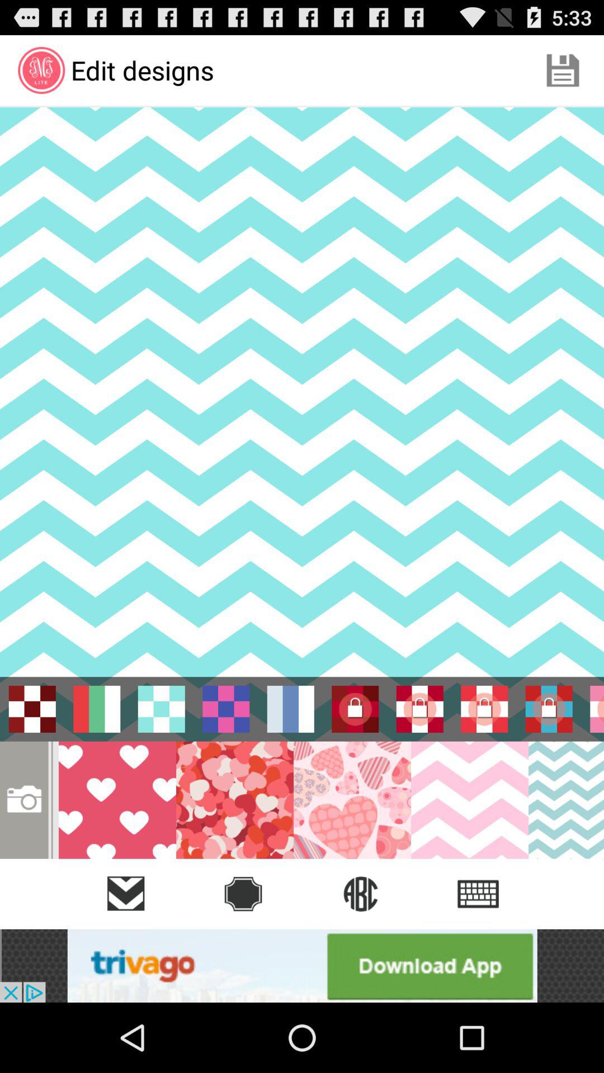 The image size is (604, 1073). Describe the element at coordinates (302, 966) in the screenshot. I see `view add` at that location.